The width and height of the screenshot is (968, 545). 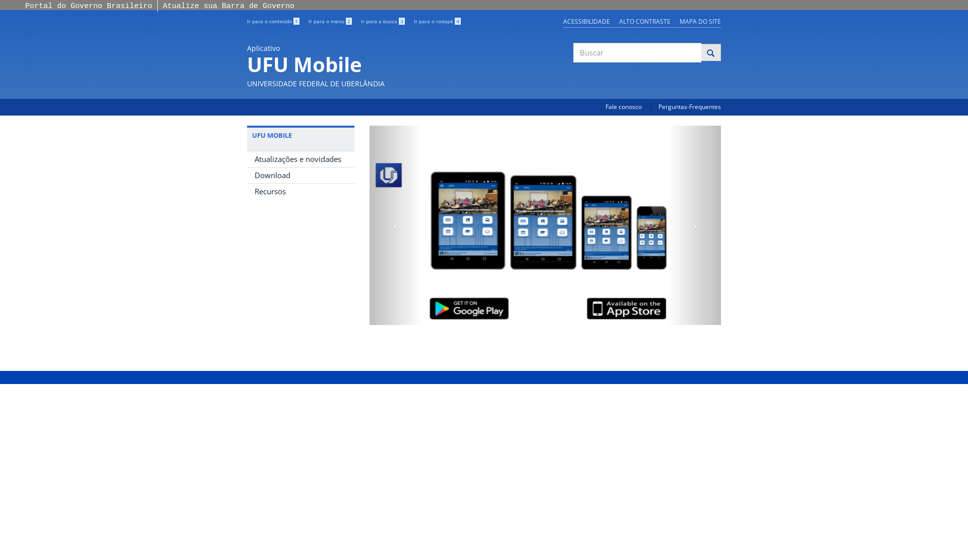 What do you see at coordinates (300, 176) in the screenshot?
I see `Download` at bounding box center [300, 176].